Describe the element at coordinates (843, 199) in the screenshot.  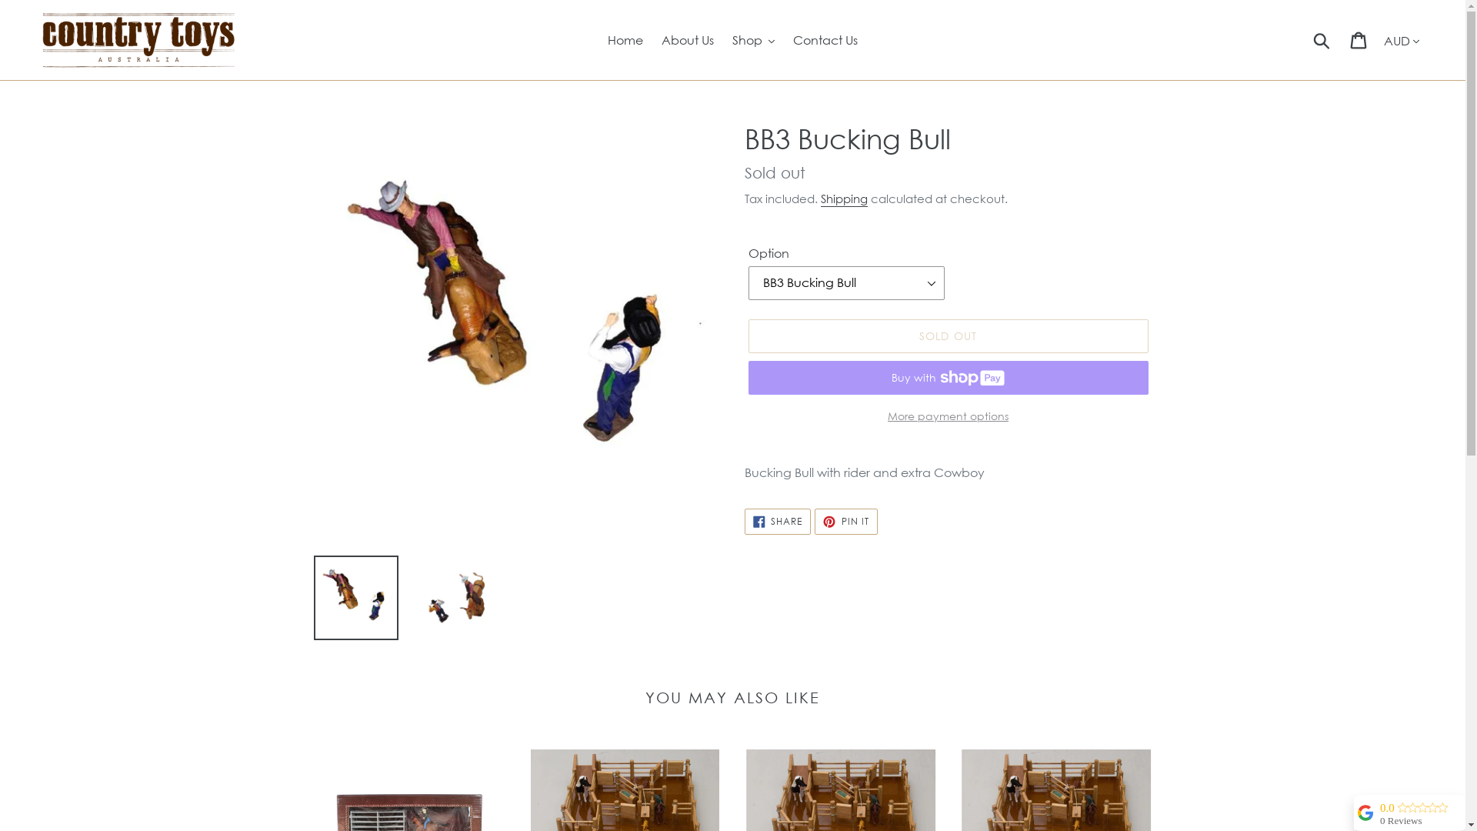
I see `Shipping` at that location.